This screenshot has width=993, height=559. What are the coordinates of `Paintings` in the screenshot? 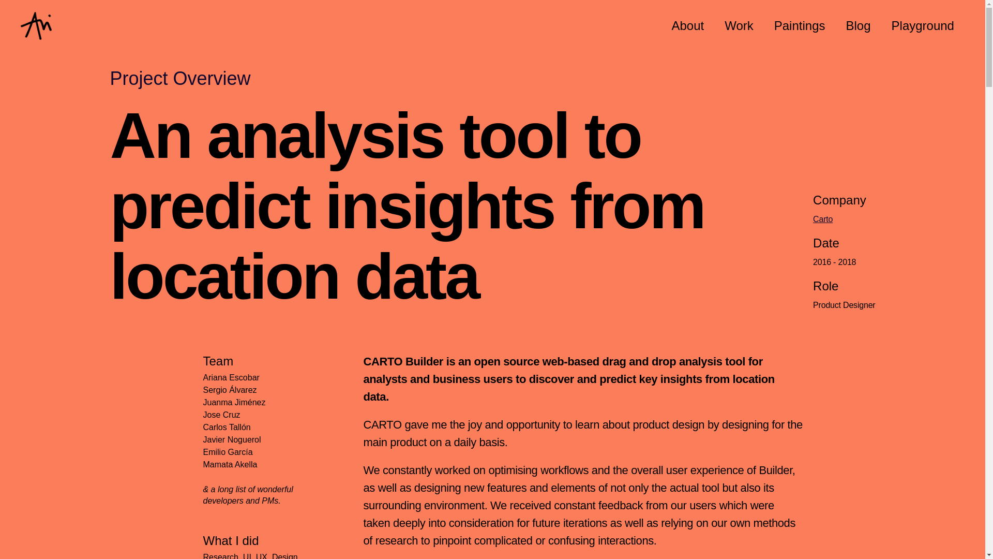 It's located at (800, 26).